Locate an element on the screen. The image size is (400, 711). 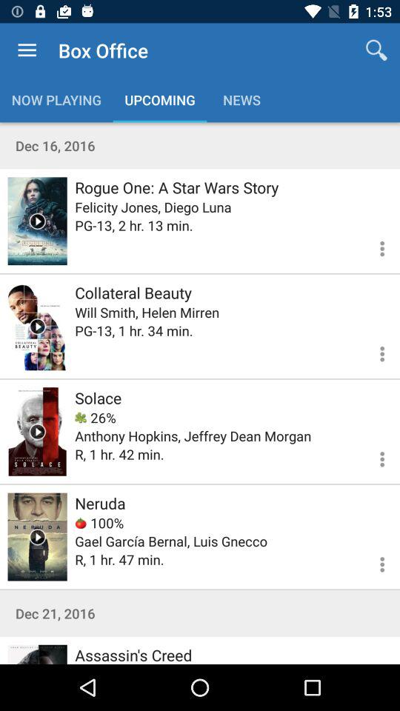
tap the felicity jones diego icon is located at coordinates (153, 207).